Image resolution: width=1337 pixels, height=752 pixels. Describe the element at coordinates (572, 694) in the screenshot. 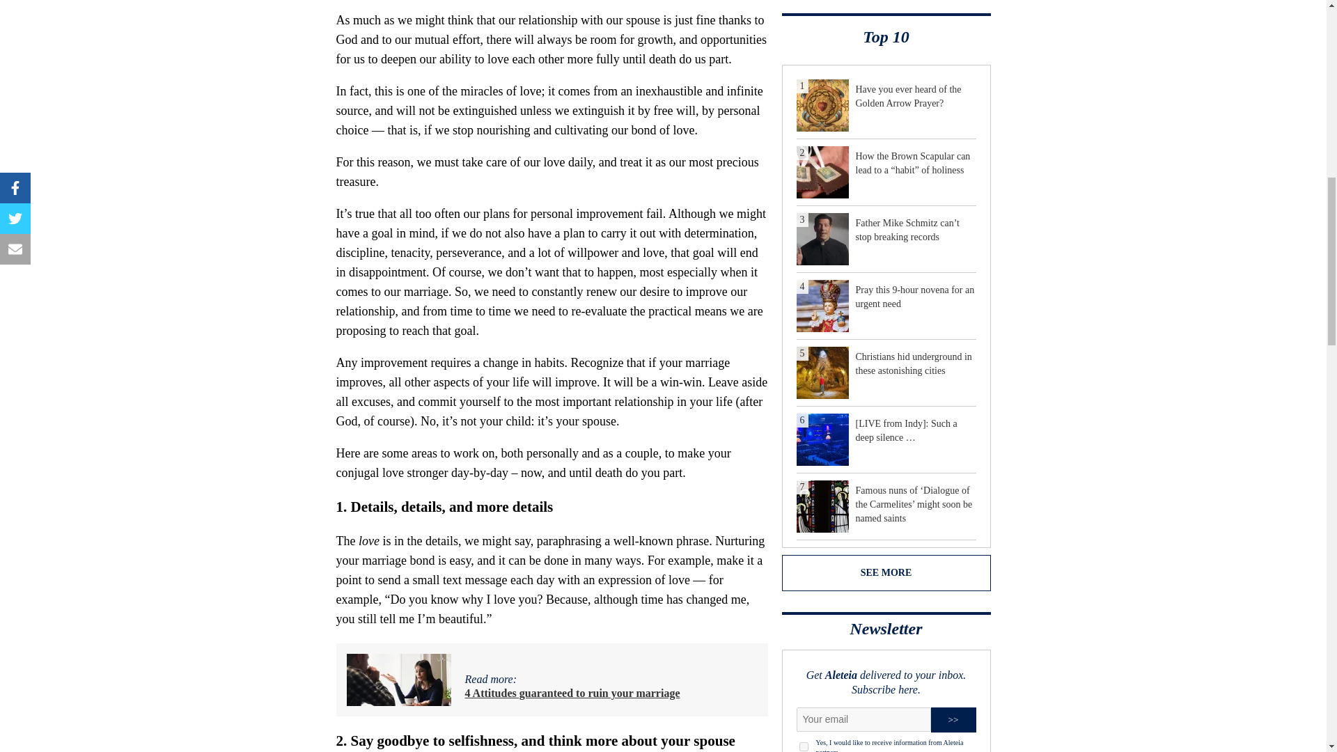

I see `4 Attitudes guaranteed to ruin your marriage` at that location.